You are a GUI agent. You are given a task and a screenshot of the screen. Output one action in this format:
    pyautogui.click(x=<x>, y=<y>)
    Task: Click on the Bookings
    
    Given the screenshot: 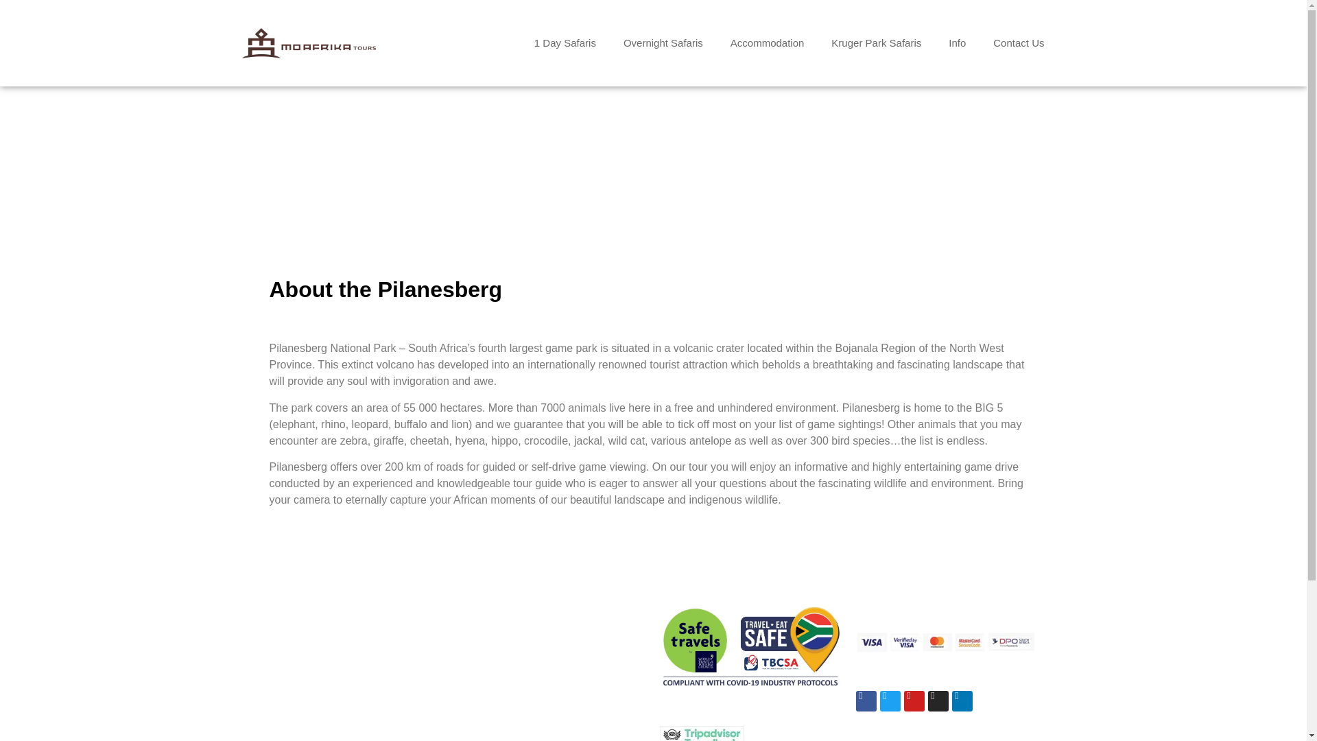 What is the action you would take?
    pyautogui.click(x=487, y=727)
    